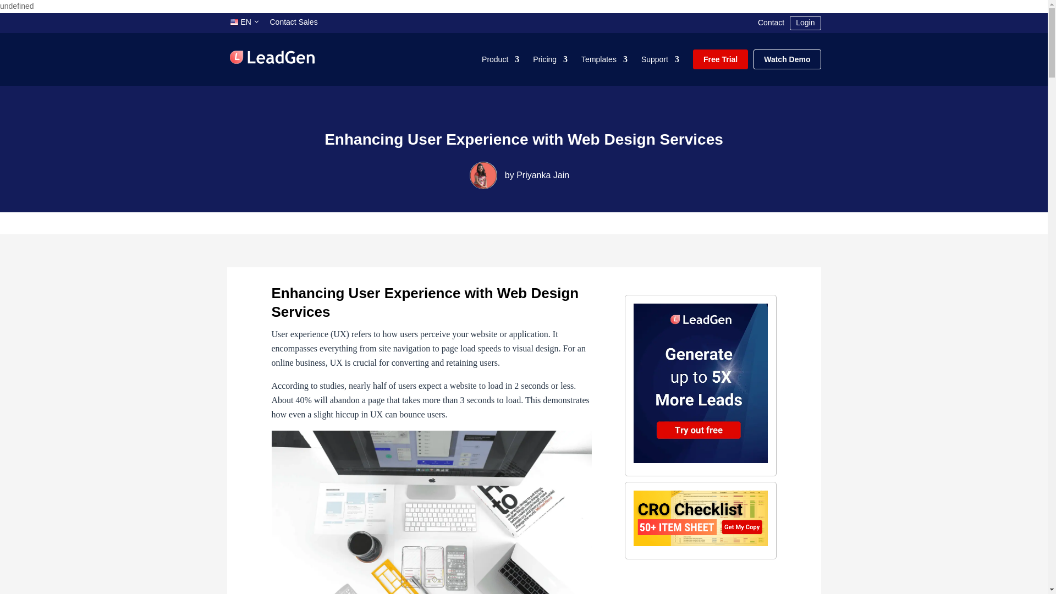  I want to click on Product, so click(501, 59).